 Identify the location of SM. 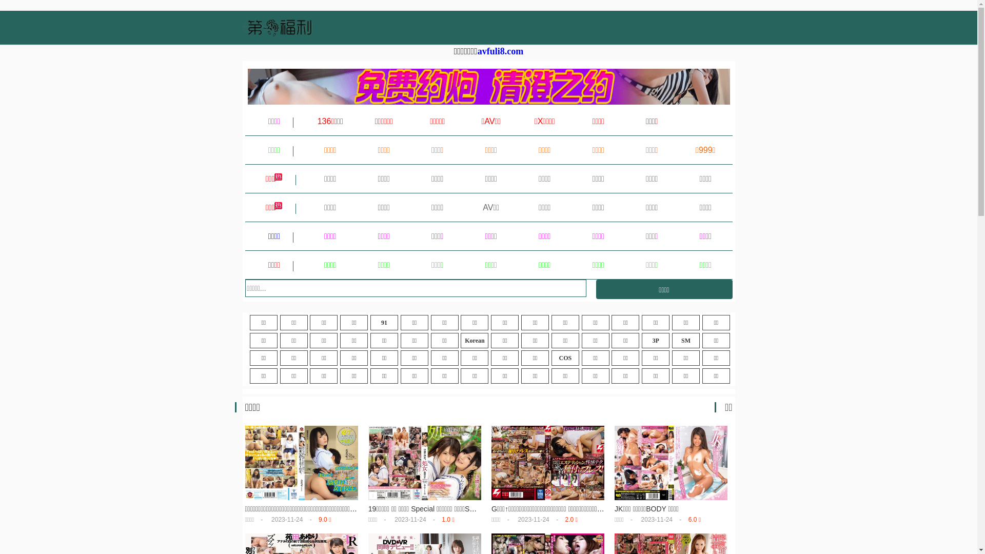
(686, 341).